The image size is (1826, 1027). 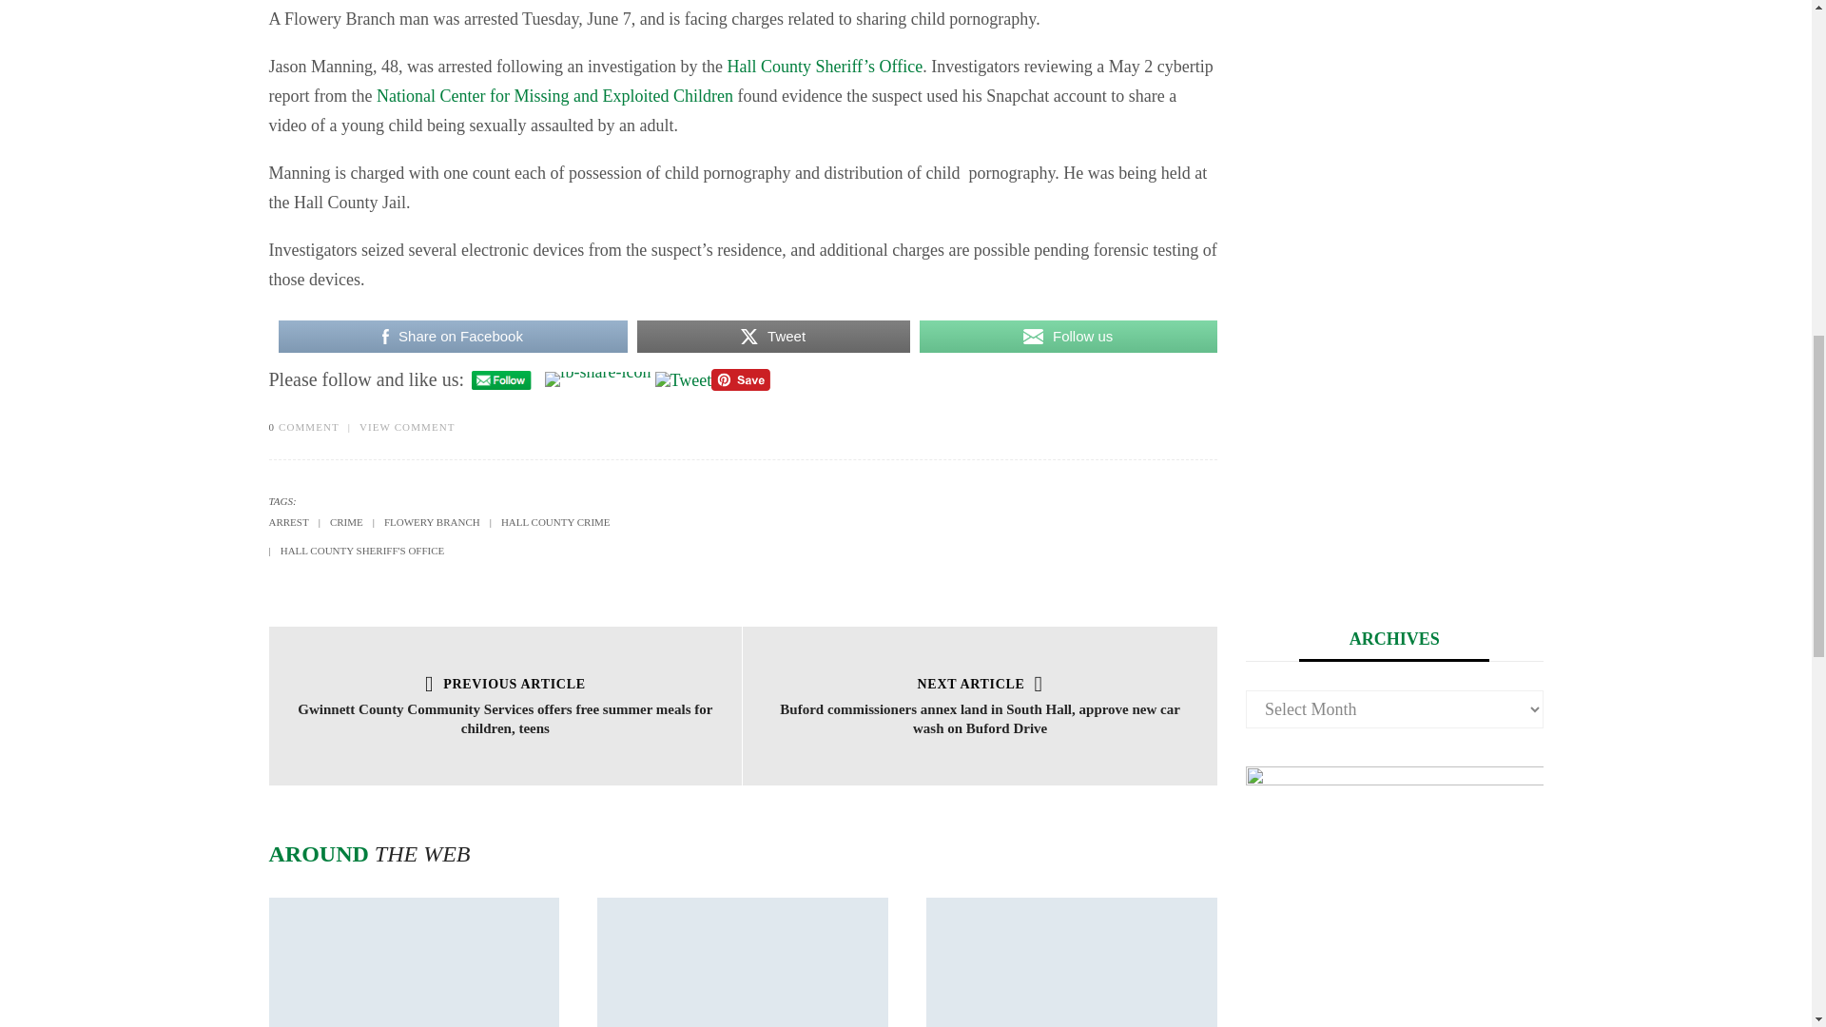 What do you see at coordinates (597, 378) in the screenshot?
I see `Facebook Share` at bounding box center [597, 378].